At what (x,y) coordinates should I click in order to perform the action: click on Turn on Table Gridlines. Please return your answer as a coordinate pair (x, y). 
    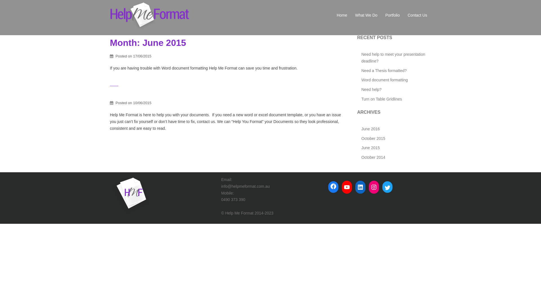
    Looking at the image, I should click on (382, 99).